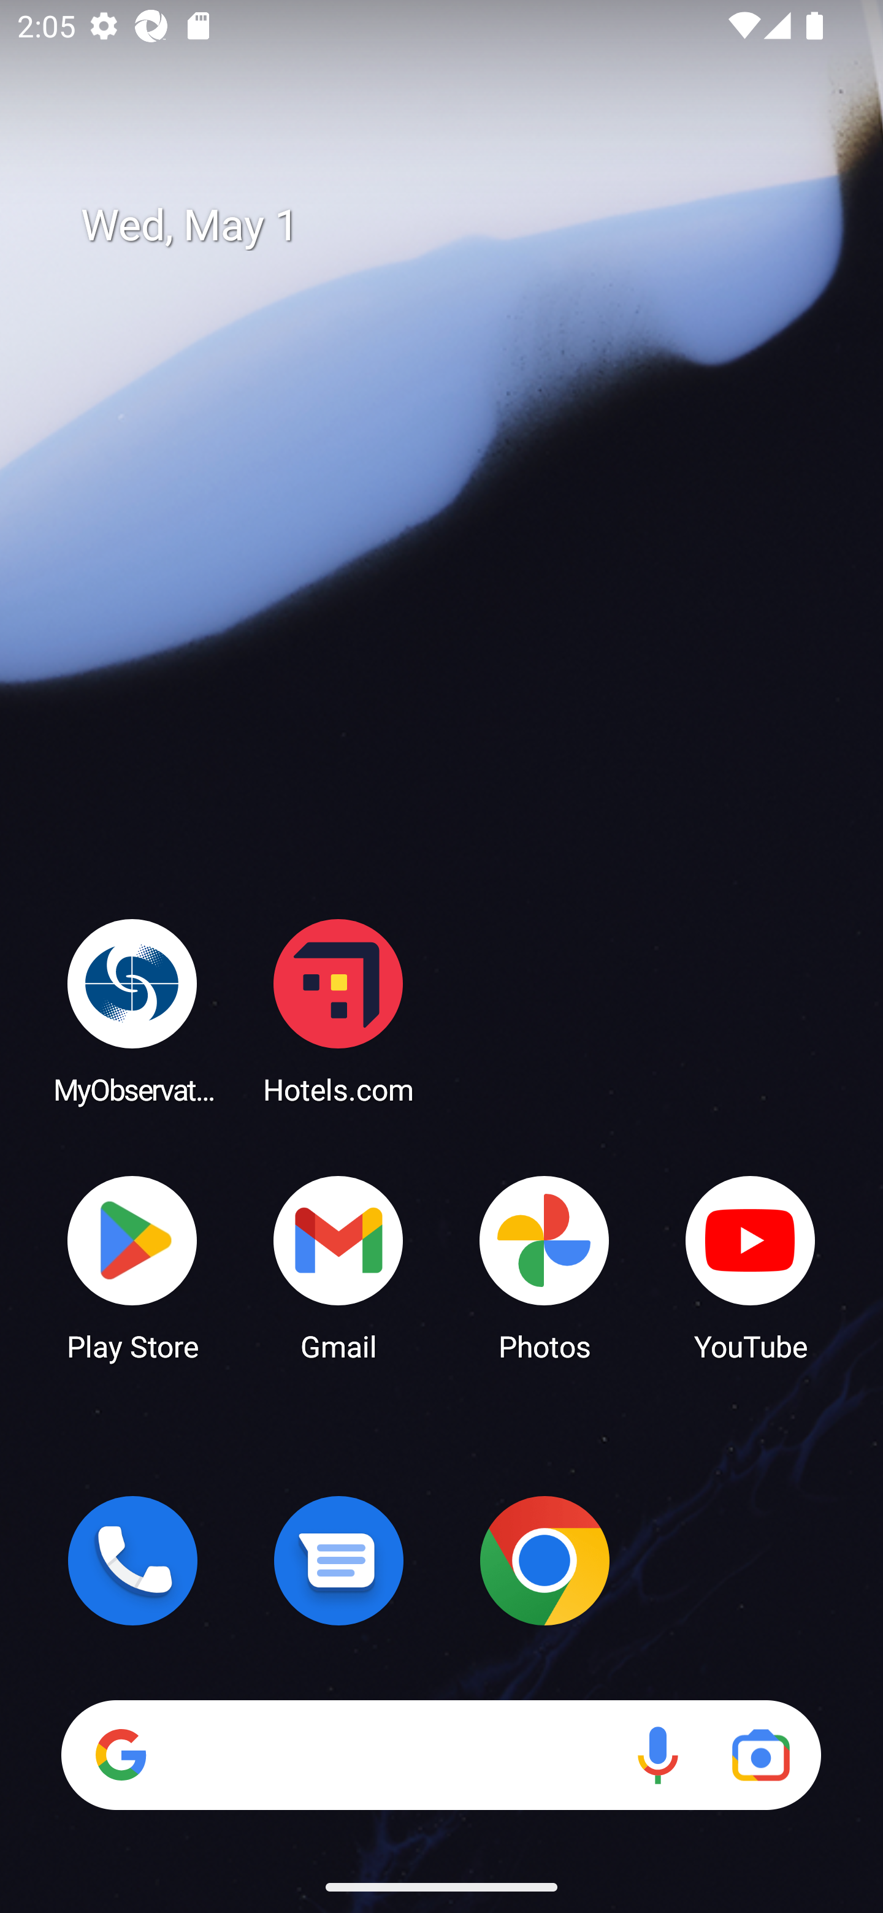 This screenshot has width=883, height=1913. I want to click on Photos, so click(545, 1267).